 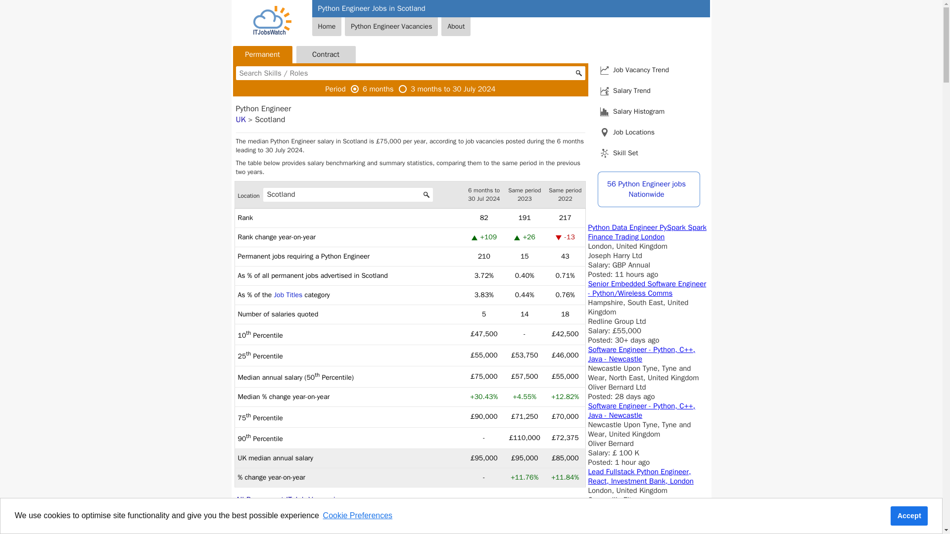 I want to click on UK, so click(x=240, y=120).